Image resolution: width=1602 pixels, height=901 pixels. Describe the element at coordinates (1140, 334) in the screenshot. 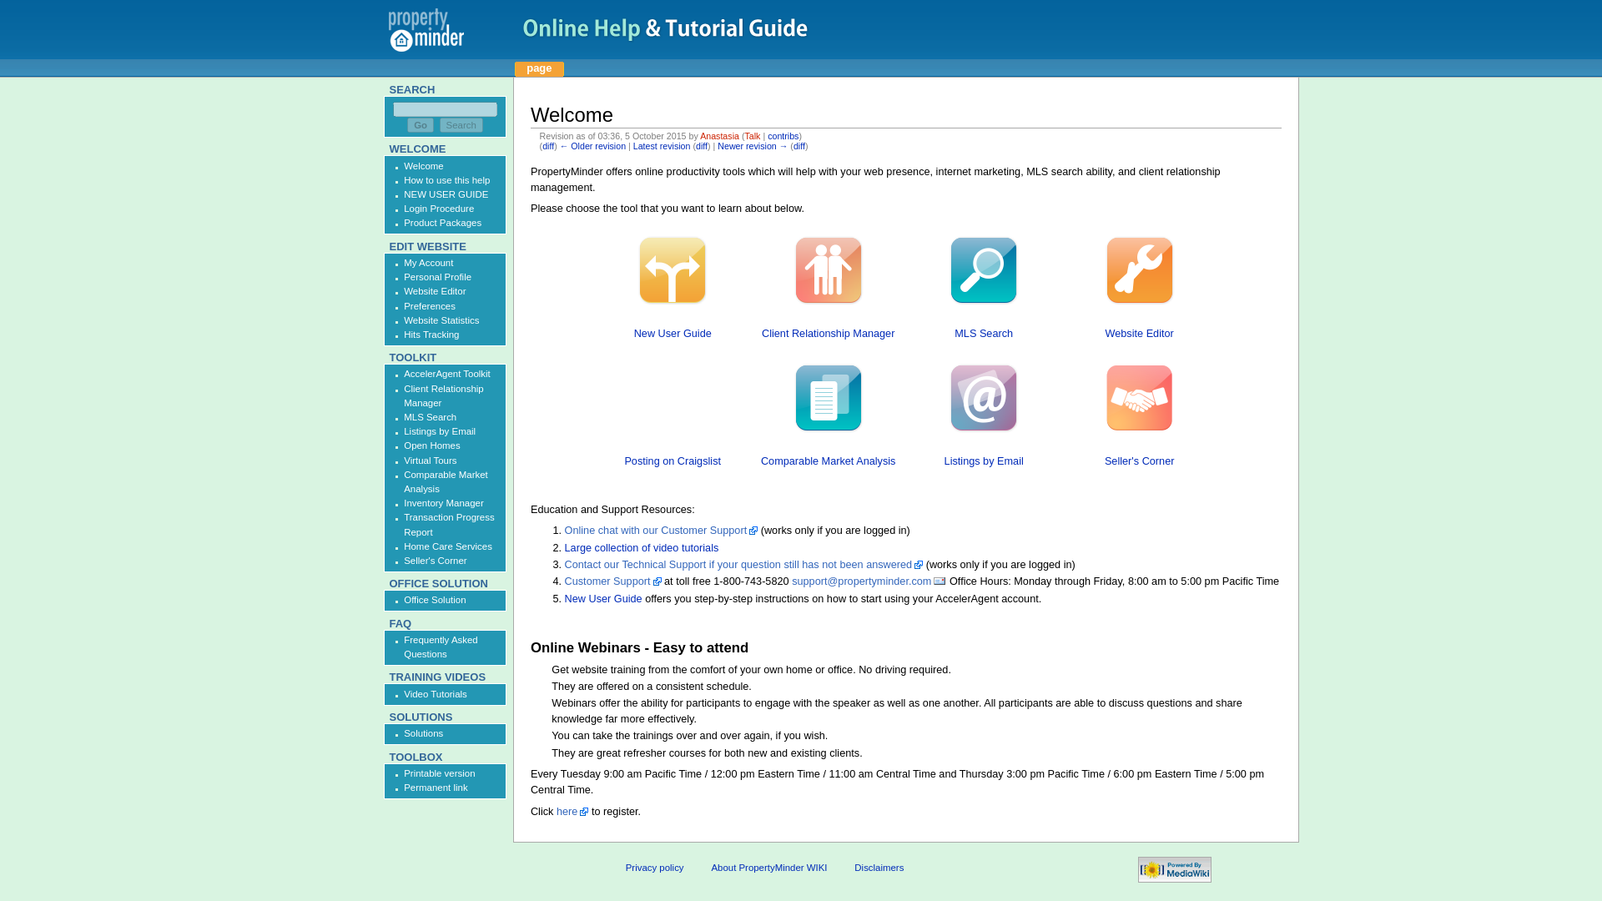

I see `Website Editor` at that location.